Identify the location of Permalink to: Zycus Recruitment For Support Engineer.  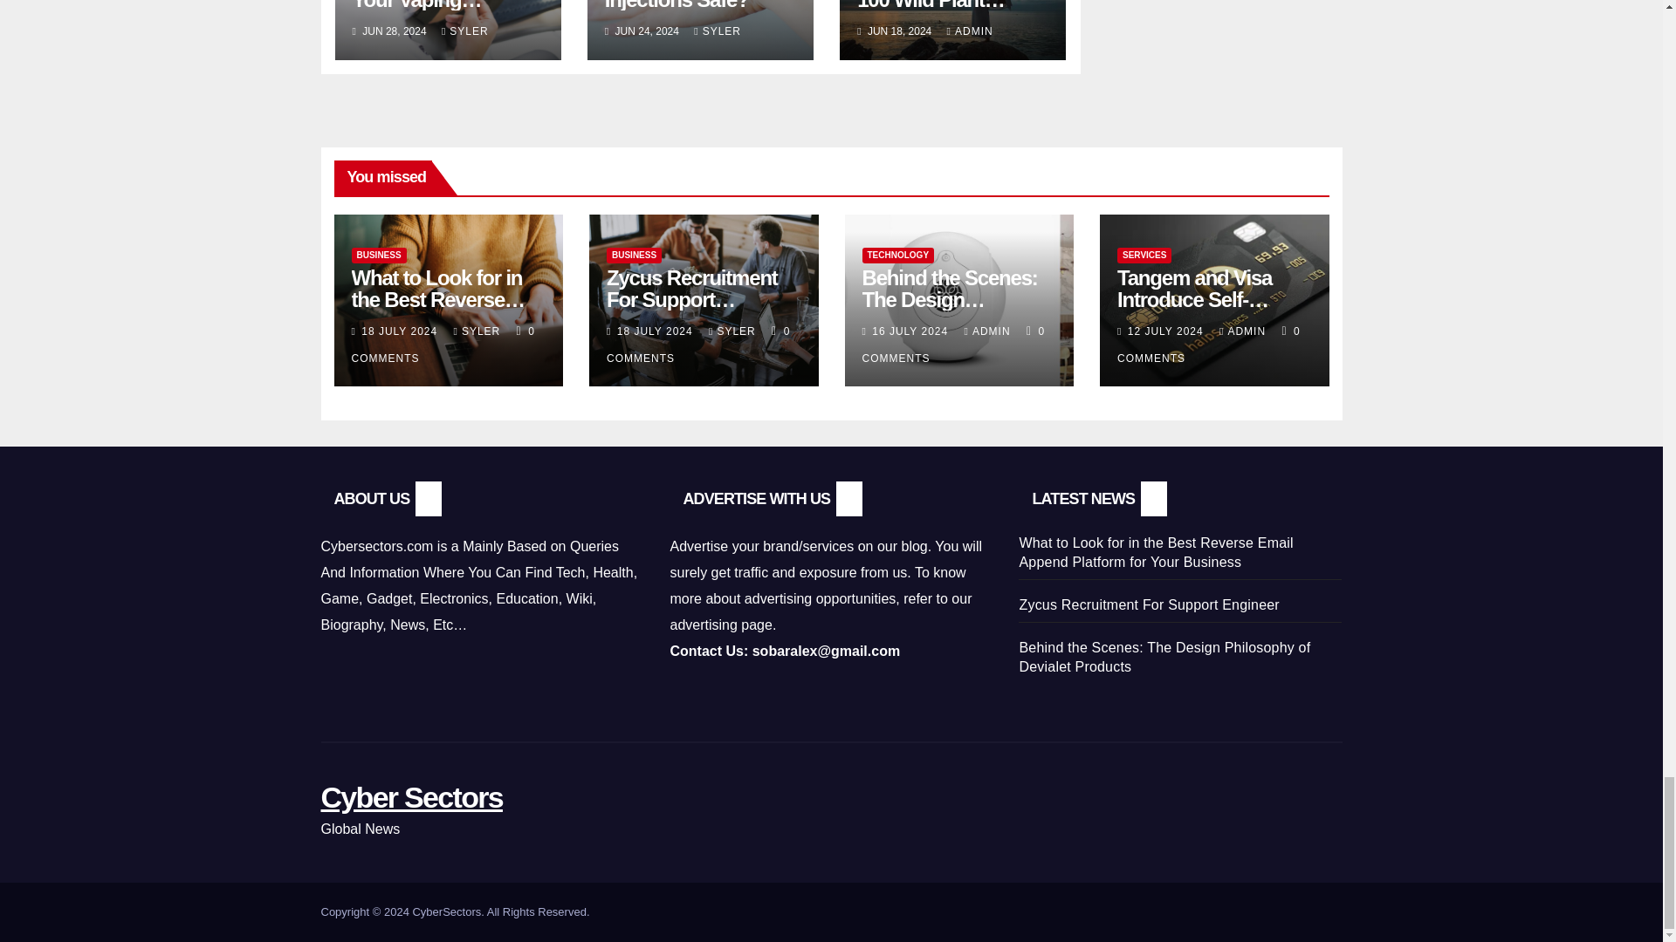
(691, 299).